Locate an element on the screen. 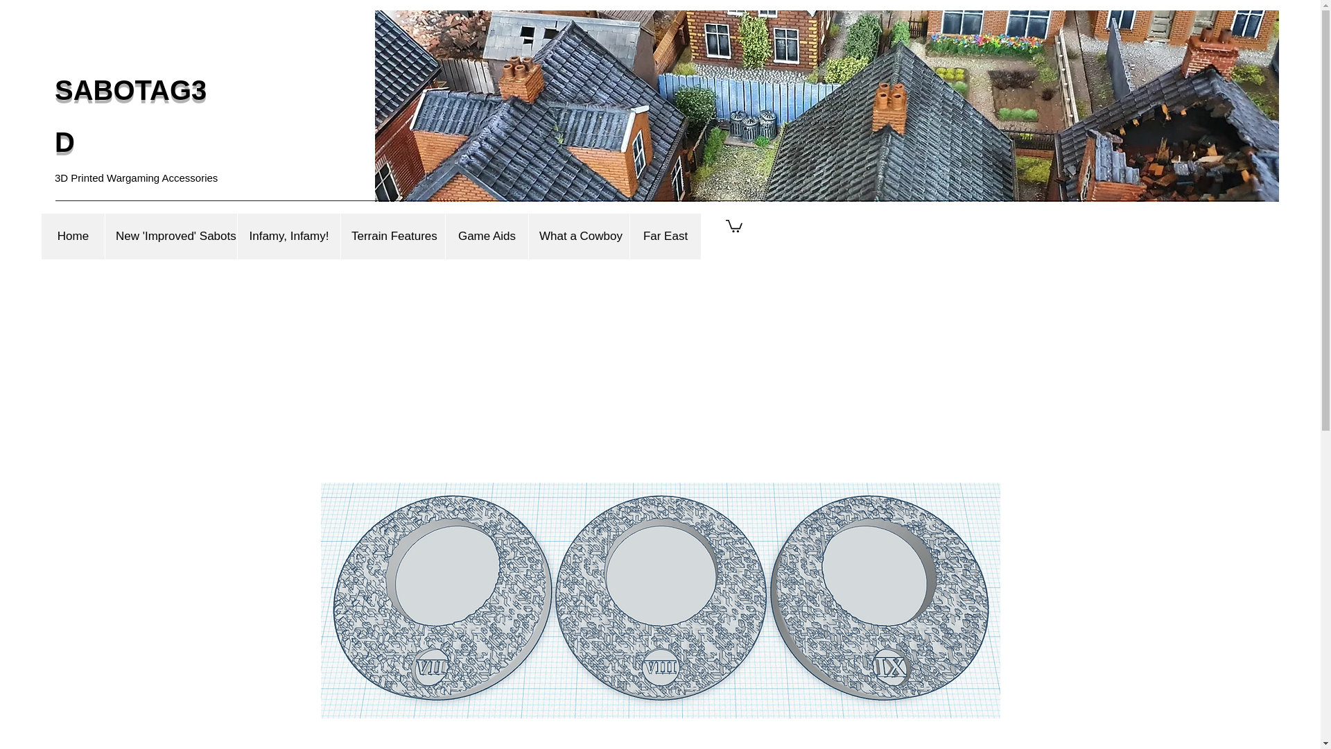 Image resolution: width=1331 pixels, height=749 pixels. Home is located at coordinates (73, 236).